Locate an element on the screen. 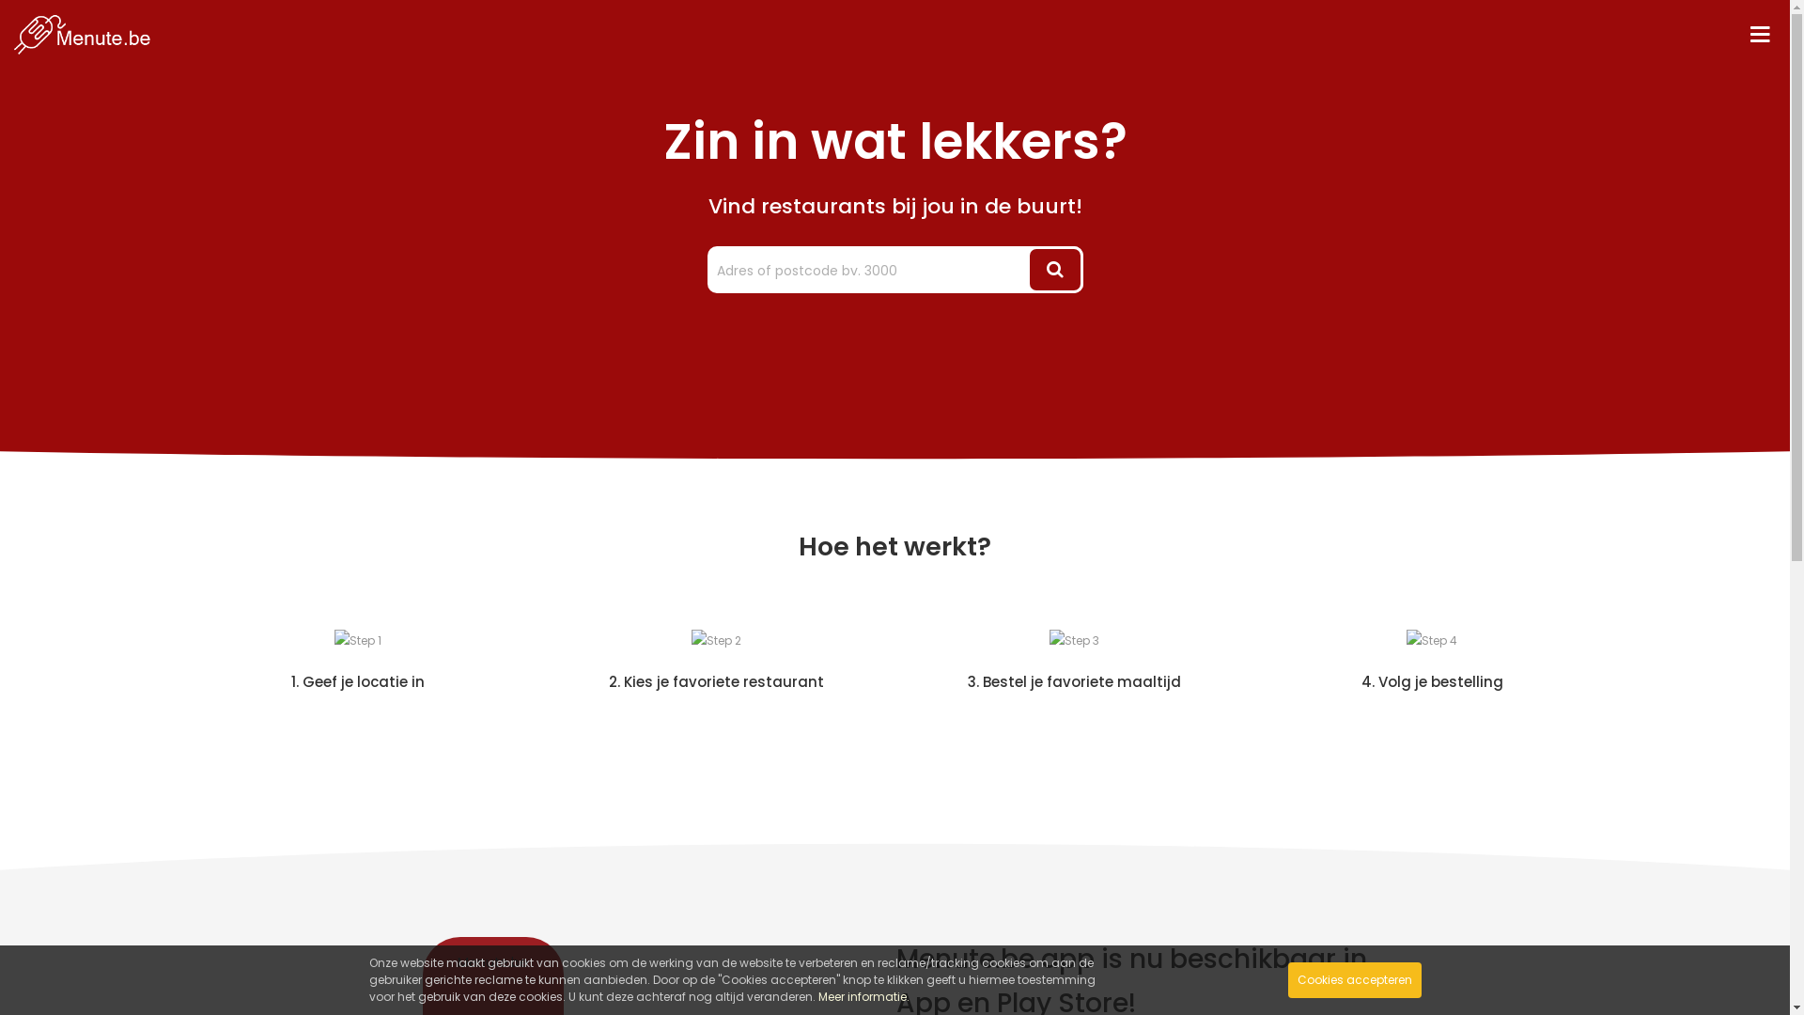 Image resolution: width=1804 pixels, height=1015 pixels. Step 4 is located at coordinates (1432, 641).